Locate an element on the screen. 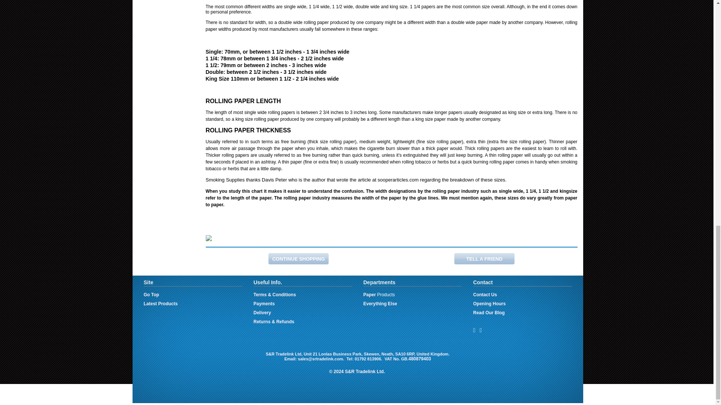  Delivery is located at coordinates (262, 313).